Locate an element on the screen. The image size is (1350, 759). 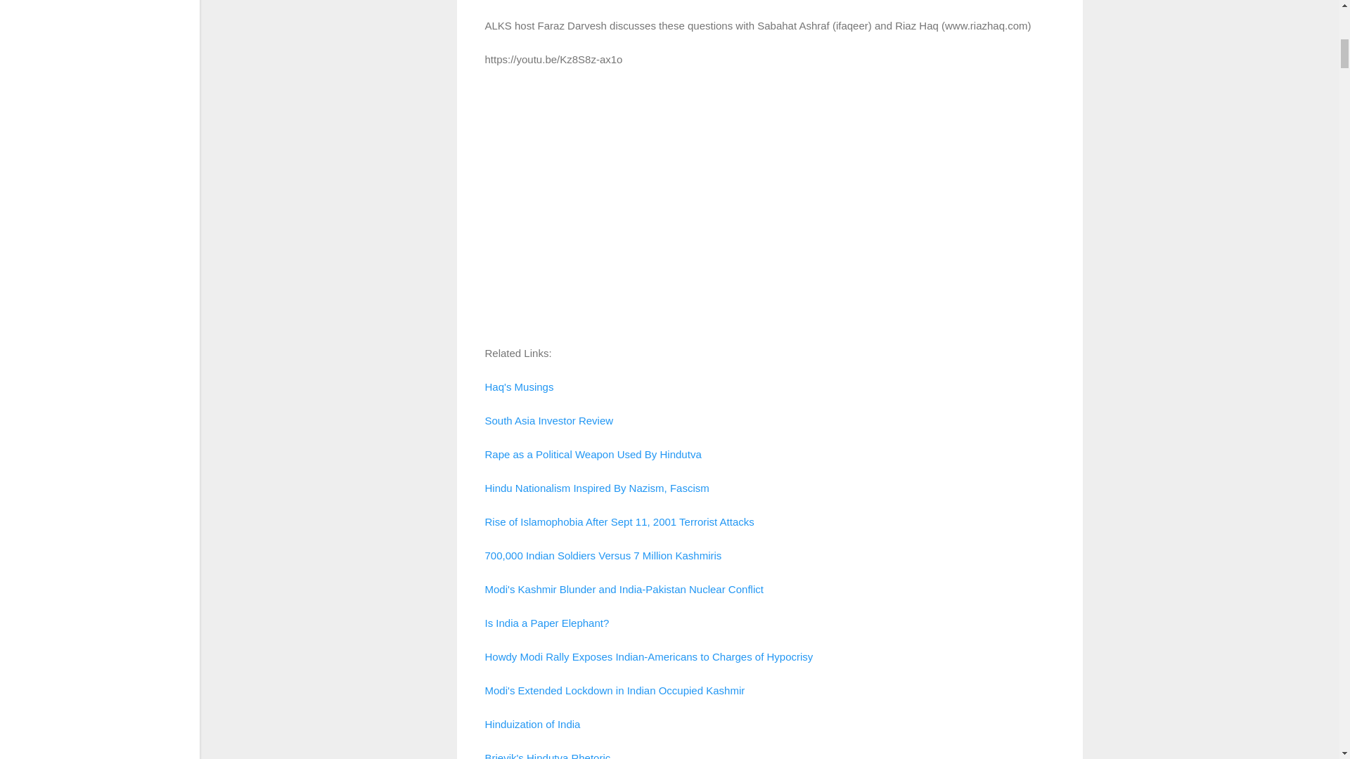
700,000 Indian Soldiers Versus 7 Million Kashmiris is located at coordinates (603, 555).